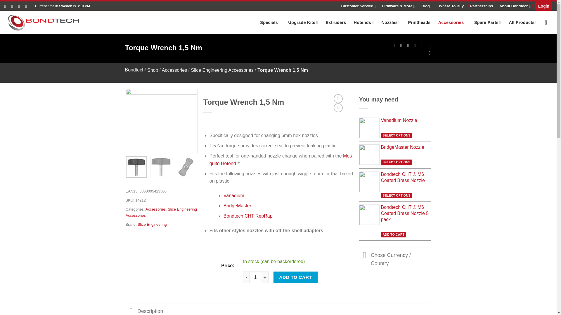 Image resolution: width=561 pixels, height=315 pixels. Describe the element at coordinates (515, 6) in the screenshot. I see `About Bondtech` at that location.